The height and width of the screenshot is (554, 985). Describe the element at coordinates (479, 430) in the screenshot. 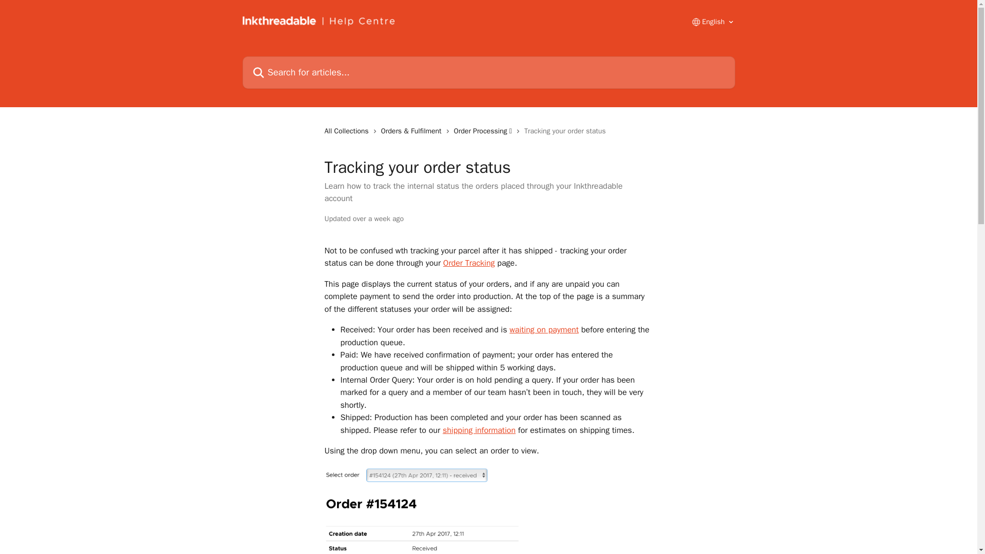

I see `shipping information` at that location.